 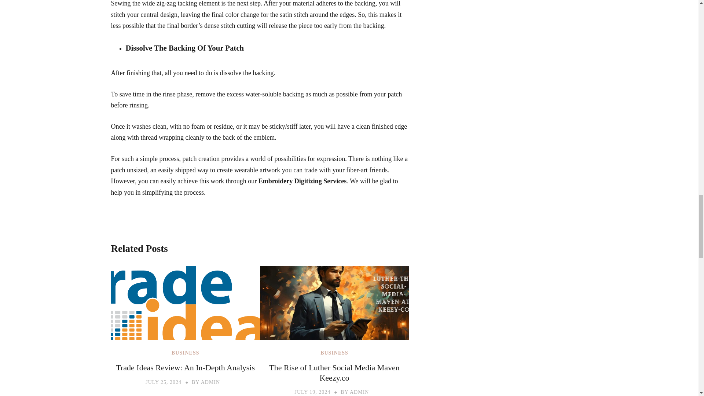 I want to click on The Rise of Luther Social Media Maven Keezy.co, so click(x=334, y=373).